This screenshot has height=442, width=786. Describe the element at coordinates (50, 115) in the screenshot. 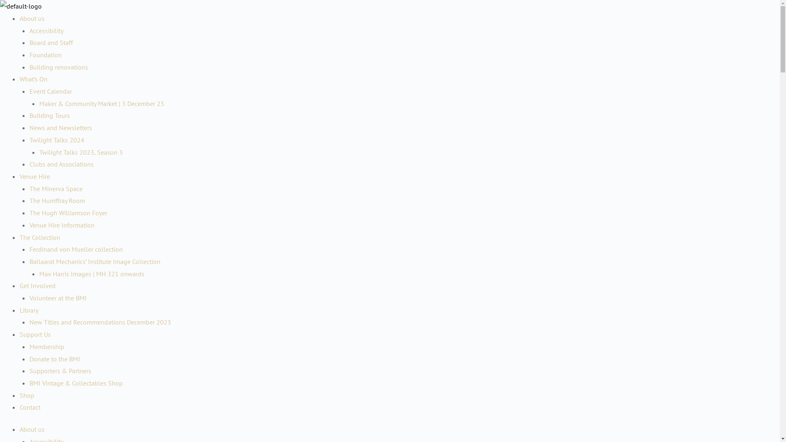

I see `Building Tours` at that location.